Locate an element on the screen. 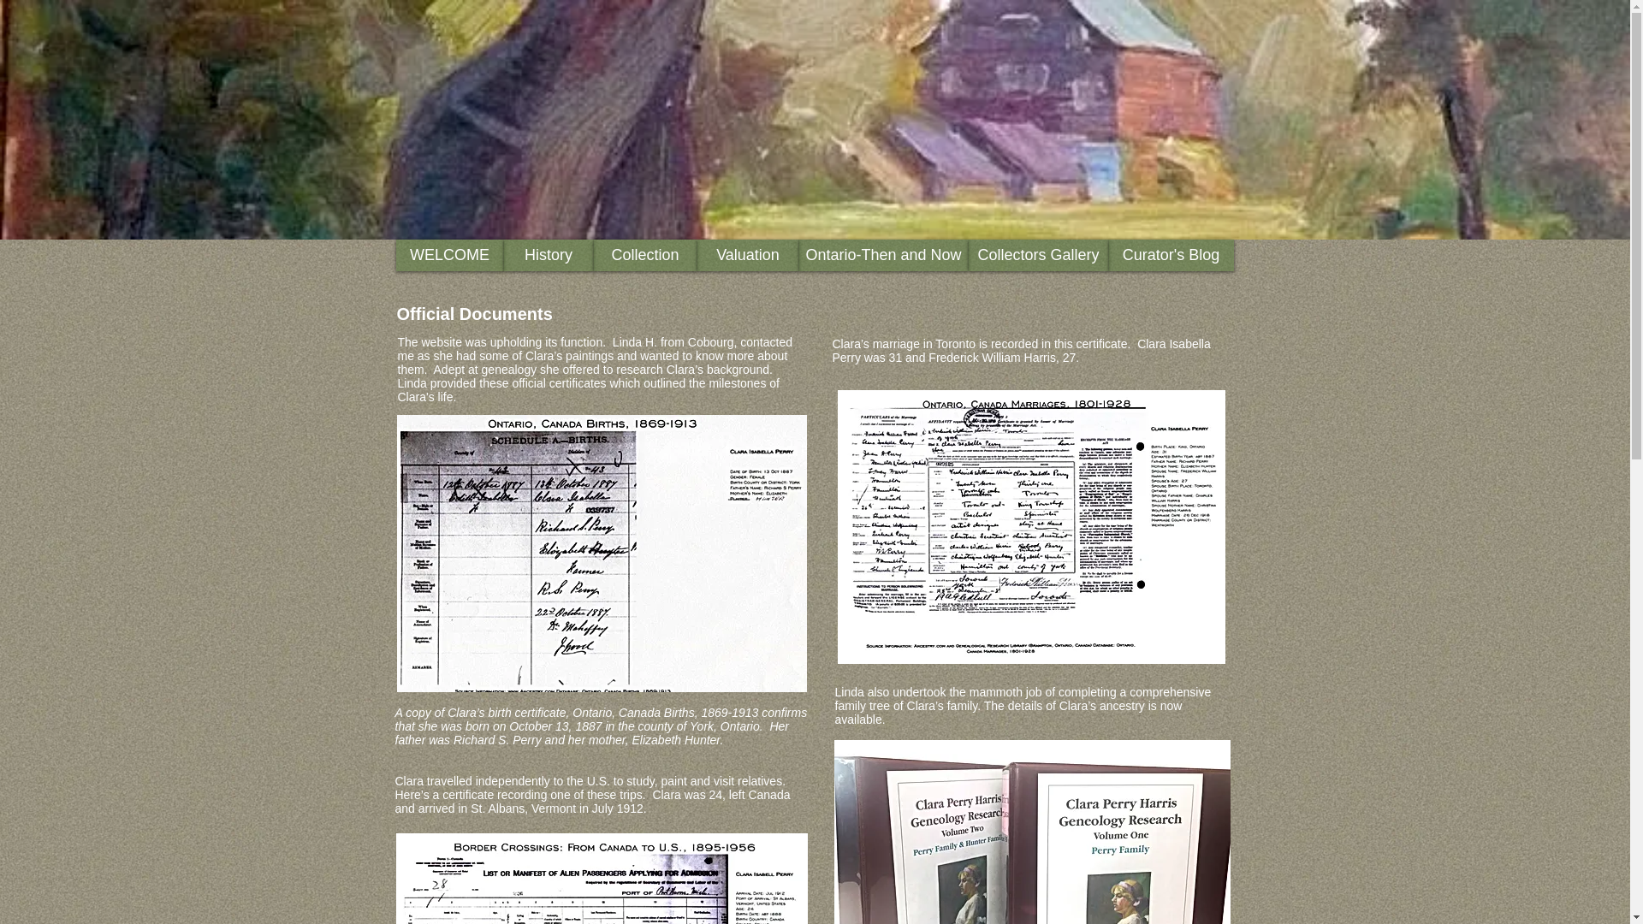  Curator's Blog is located at coordinates (1171, 255).